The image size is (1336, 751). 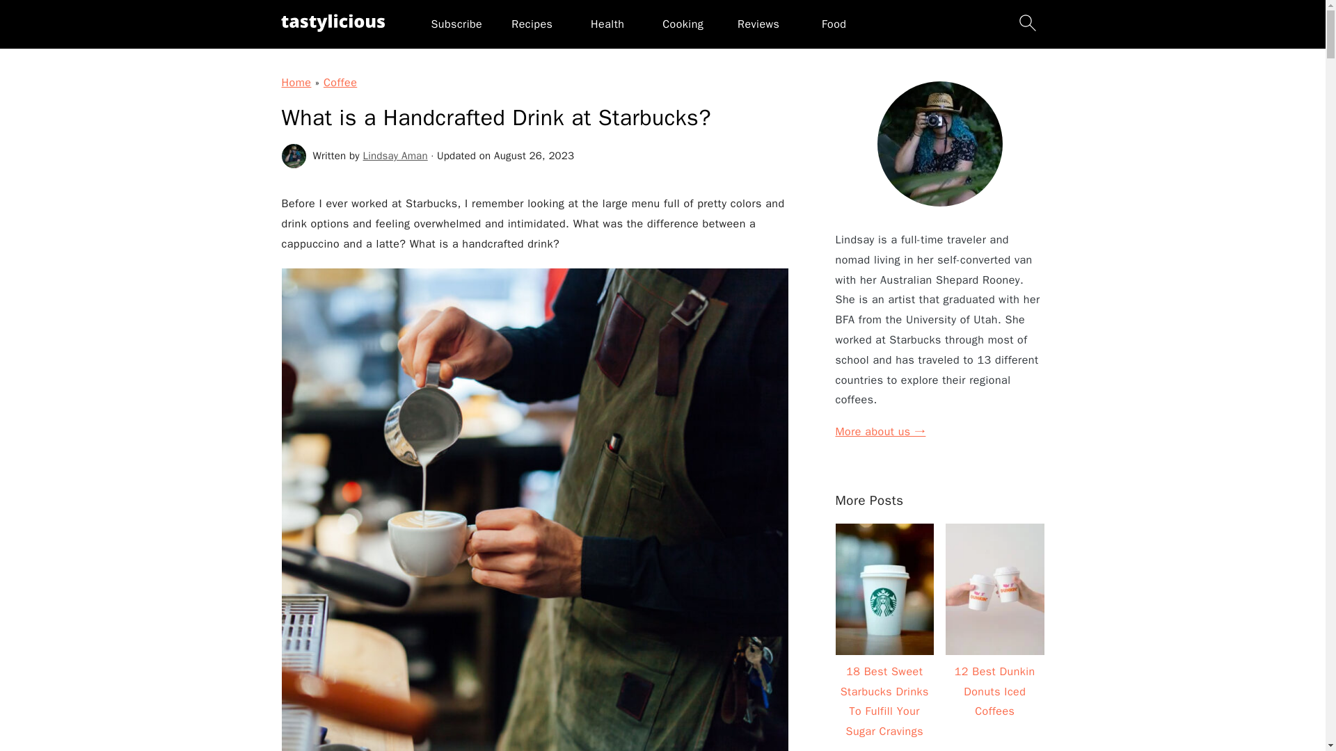 I want to click on Cooking, so click(x=683, y=24).